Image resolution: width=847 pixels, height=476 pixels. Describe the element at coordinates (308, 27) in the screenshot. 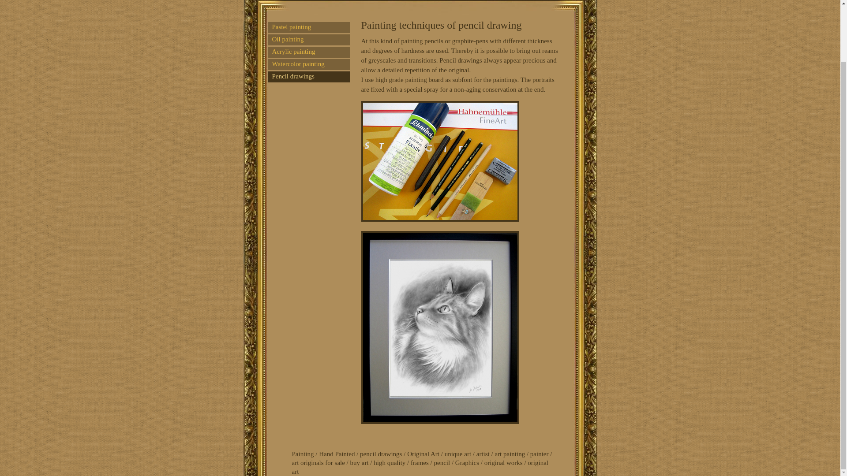

I see `Pastel painting` at that location.